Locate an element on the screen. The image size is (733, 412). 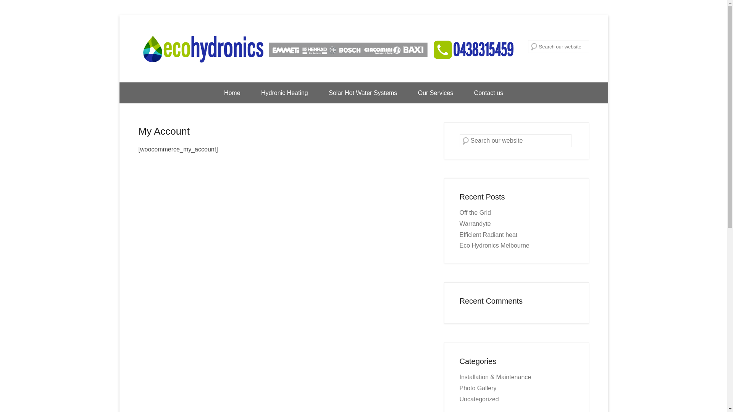
Contact us is located at coordinates (489, 93).